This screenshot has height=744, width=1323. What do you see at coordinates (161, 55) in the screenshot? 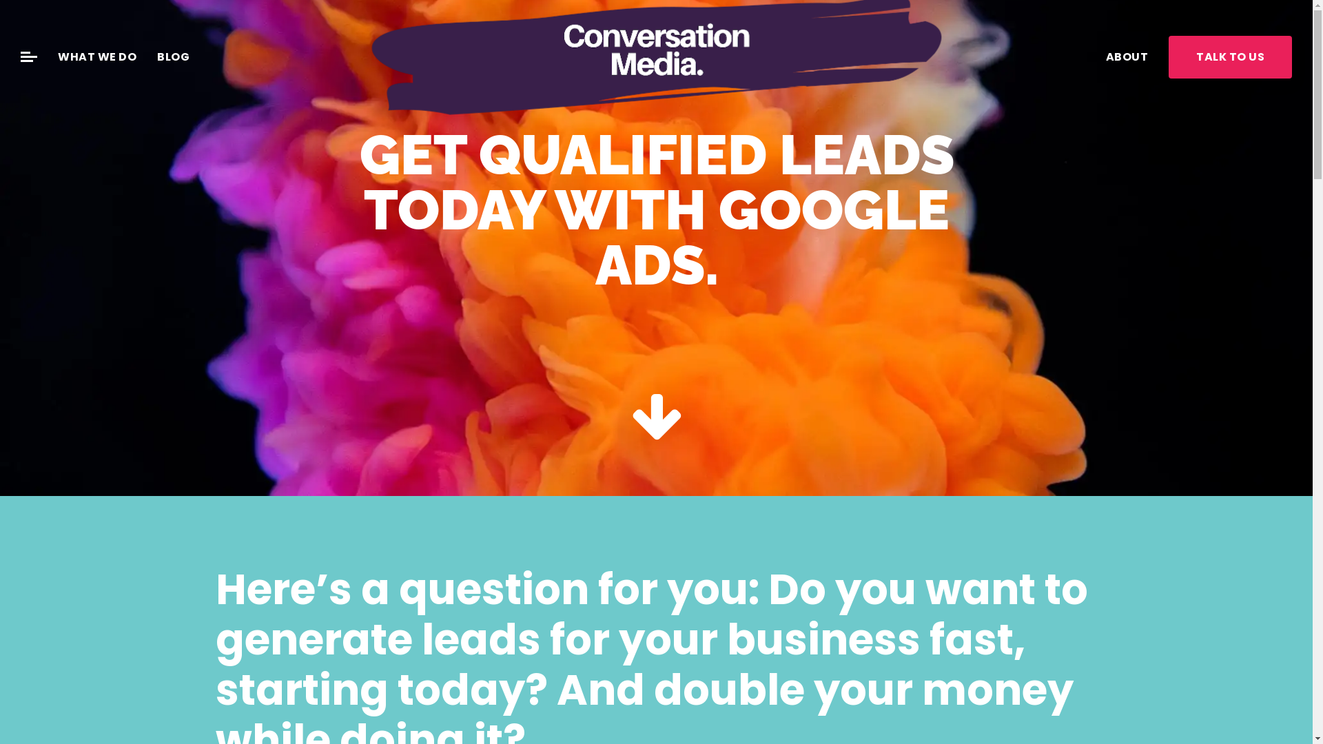
I see `Search` at bounding box center [161, 55].